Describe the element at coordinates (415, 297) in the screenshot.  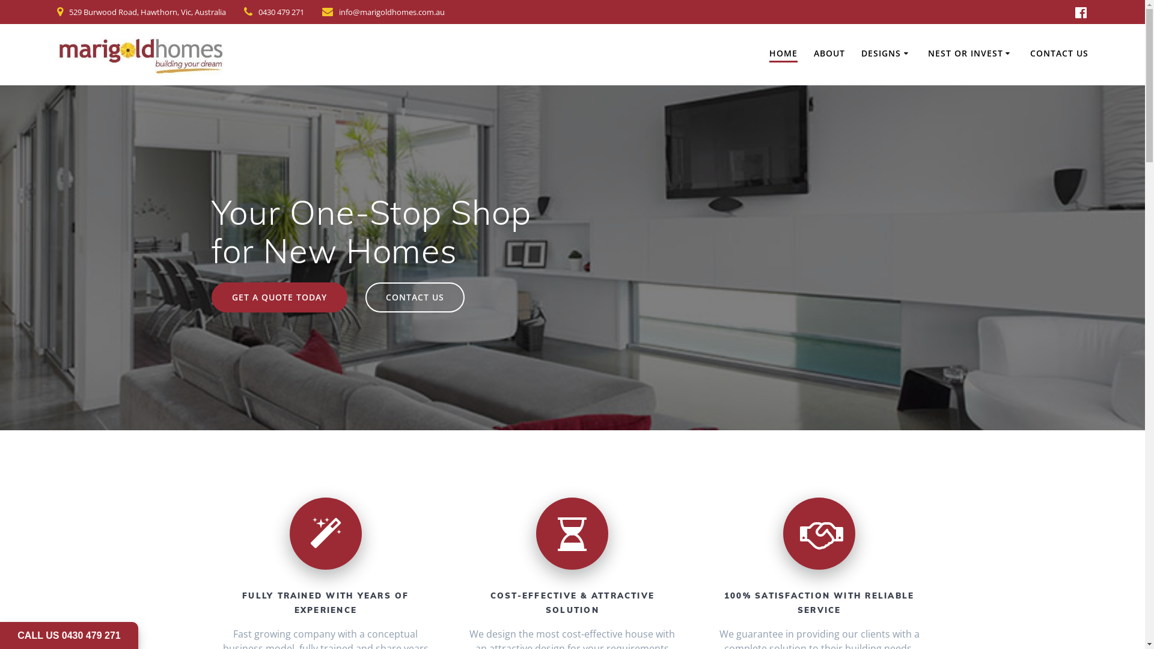
I see `CONTACT US` at that location.